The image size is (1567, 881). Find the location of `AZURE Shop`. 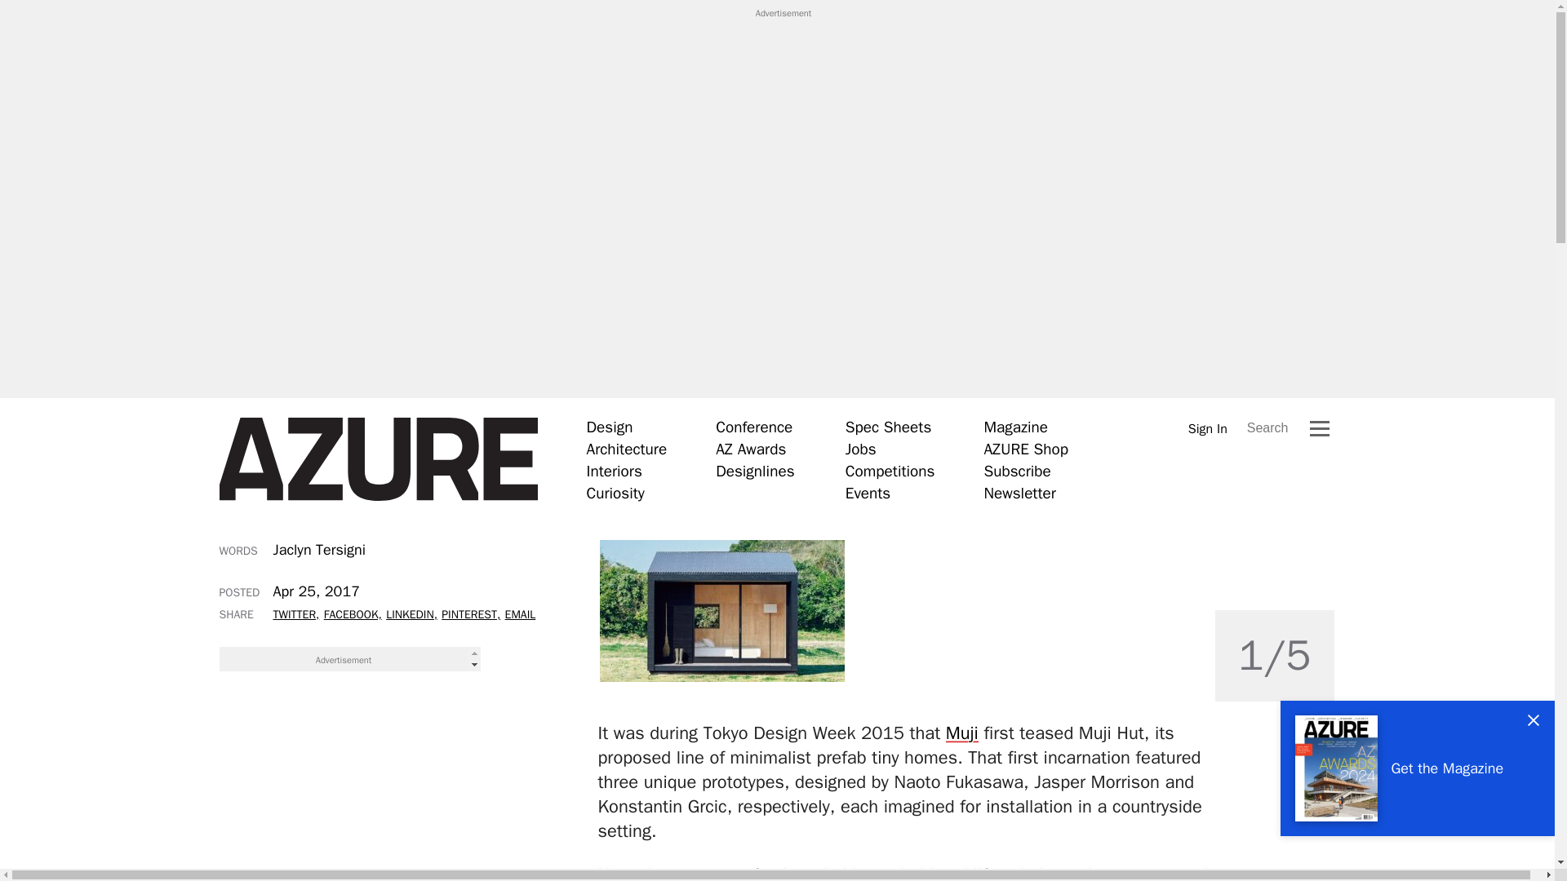

AZURE Shop is located at coordinates (1026, 449).